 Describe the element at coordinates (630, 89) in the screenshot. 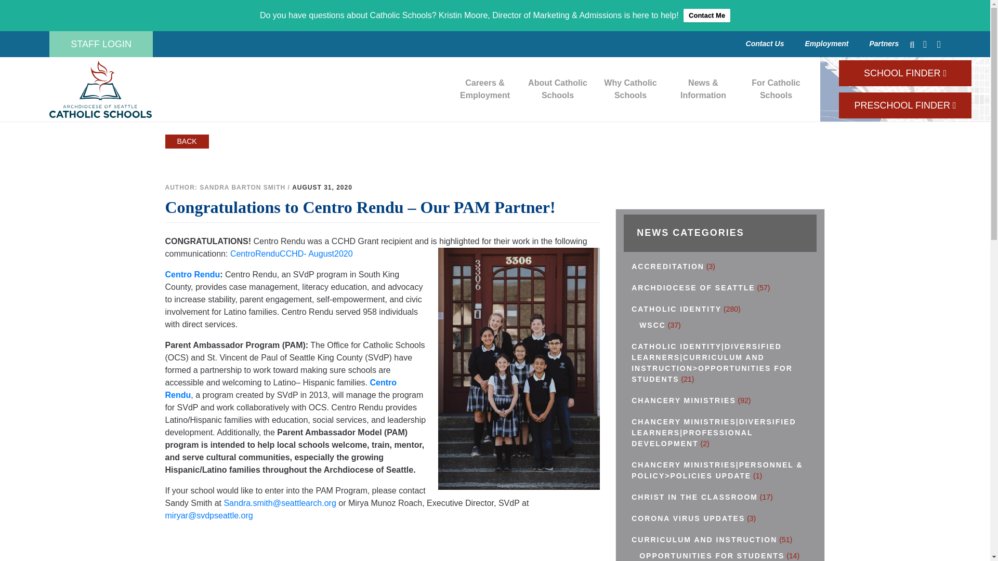

I see `Partners` at that location.